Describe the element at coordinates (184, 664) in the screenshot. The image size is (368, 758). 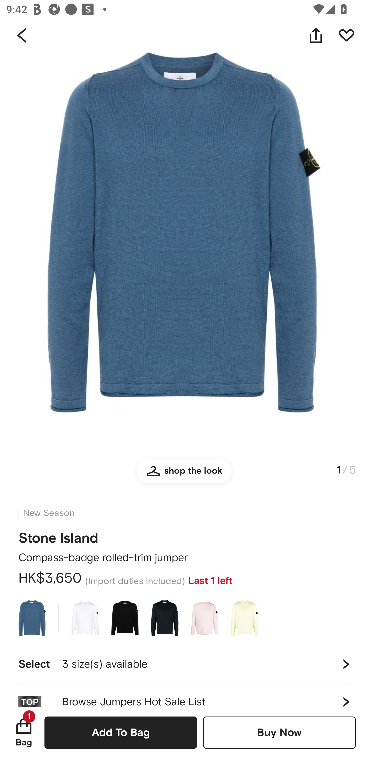
I see `Select 3 size(s) available` at that location.